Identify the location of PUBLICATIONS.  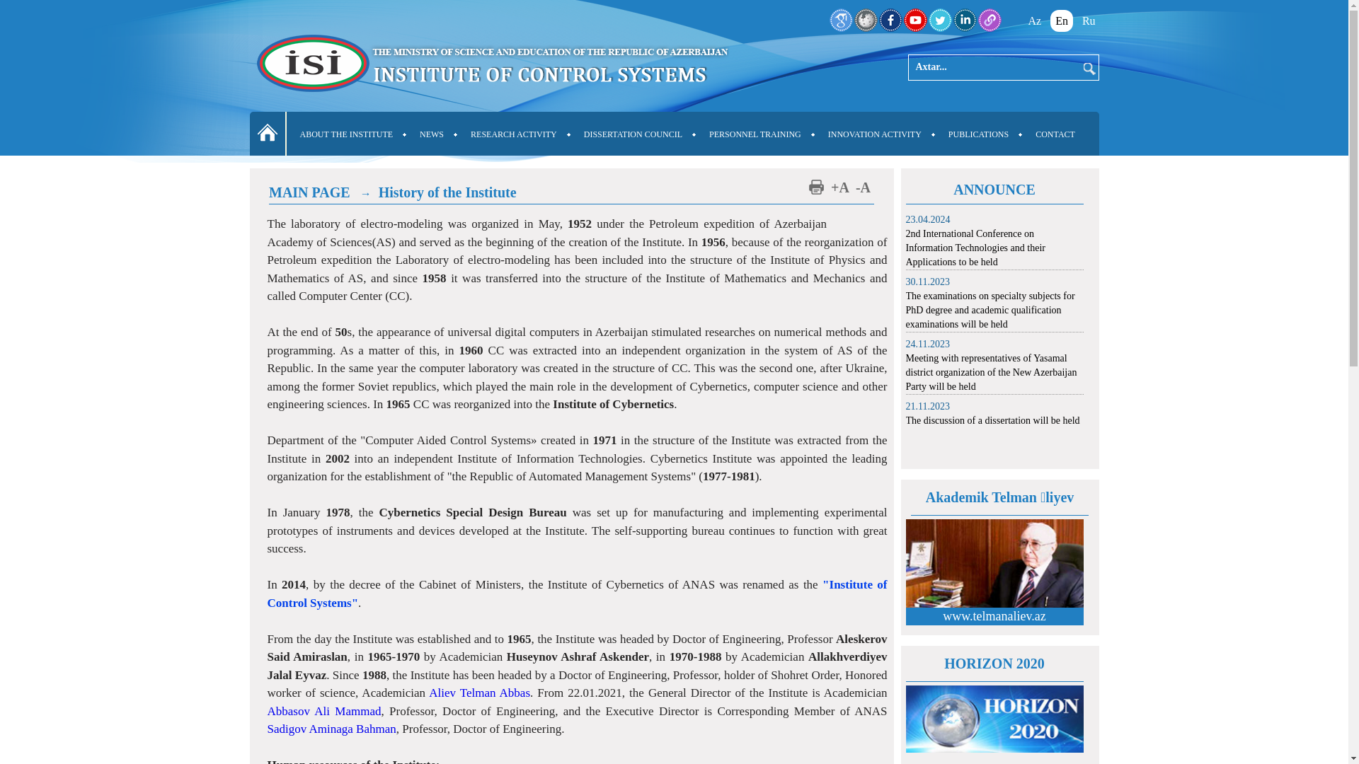
(978, 134).